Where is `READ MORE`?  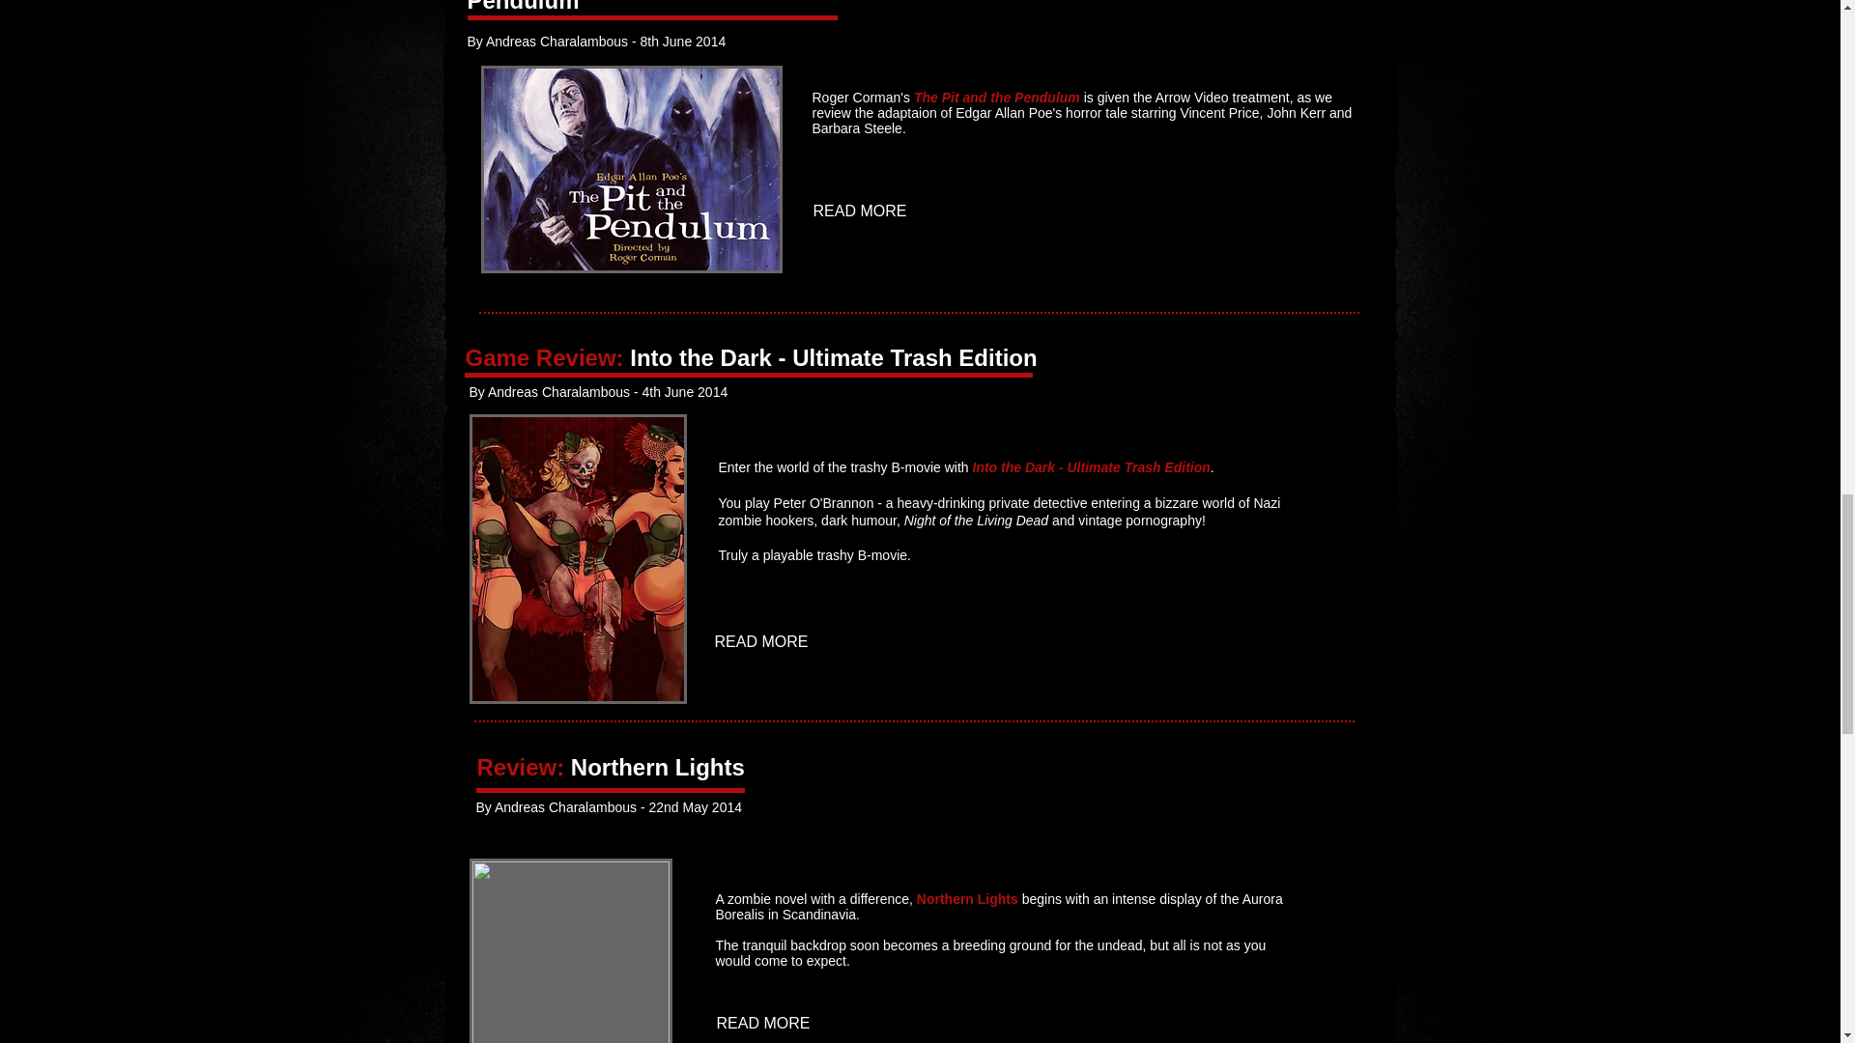
READ MORE is located at coordinates (765, 1024).